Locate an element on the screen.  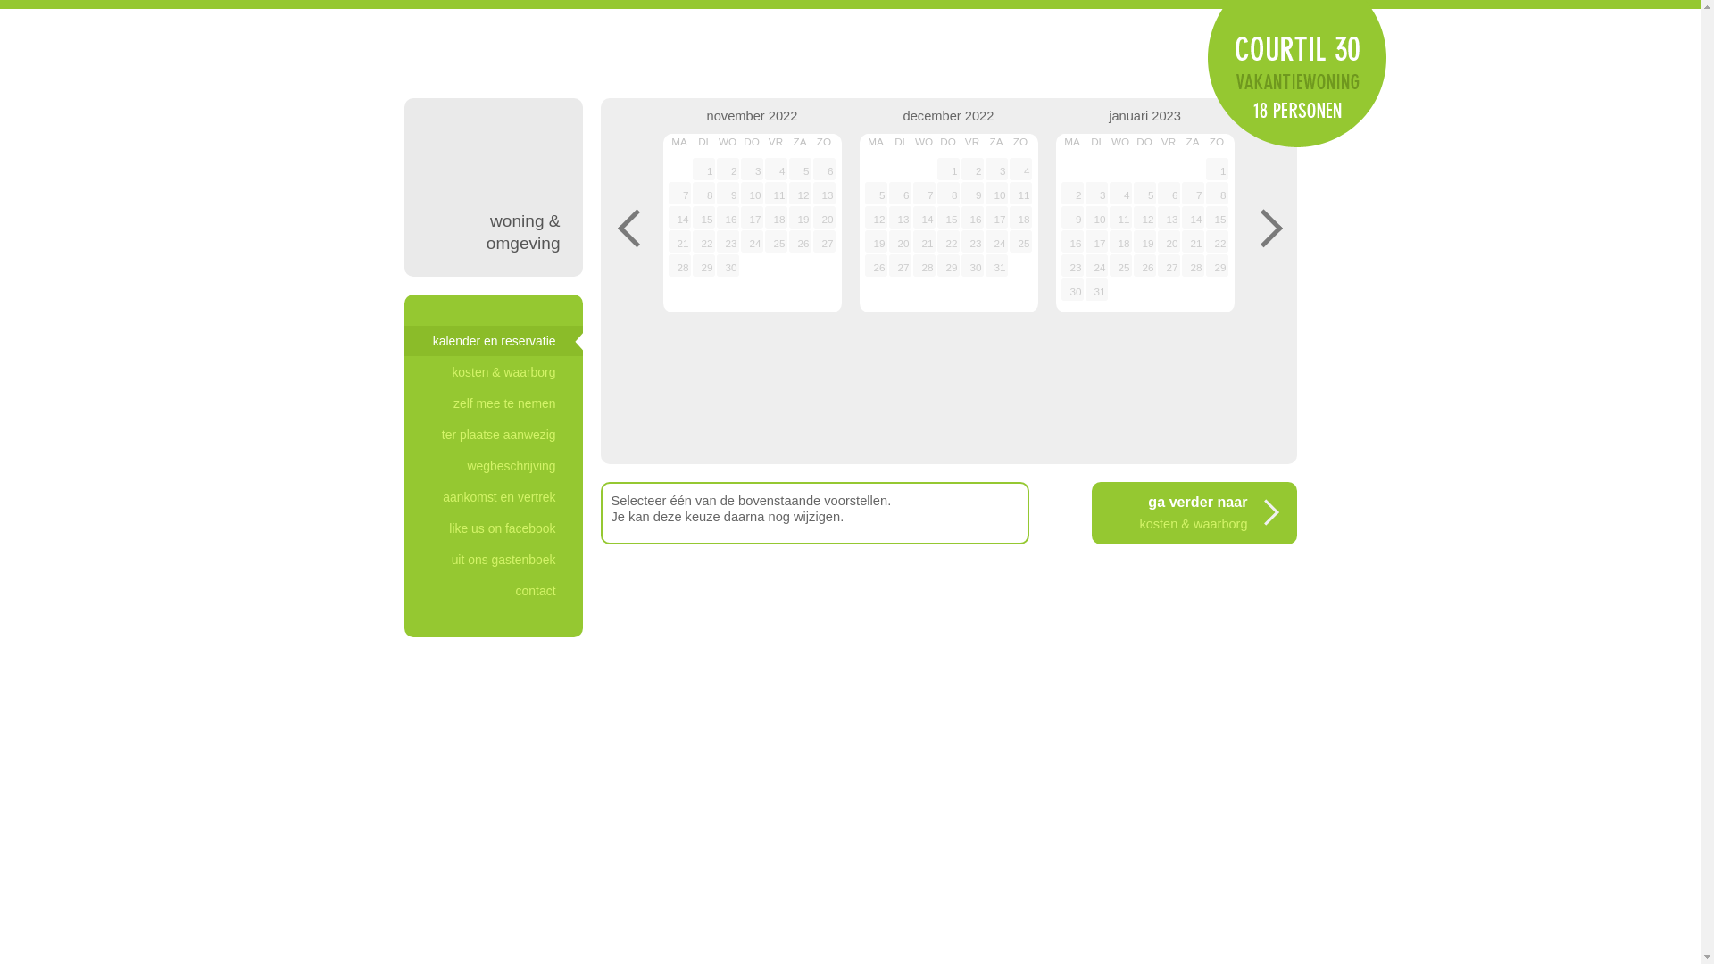
contact is located at coordinates (493, 591).